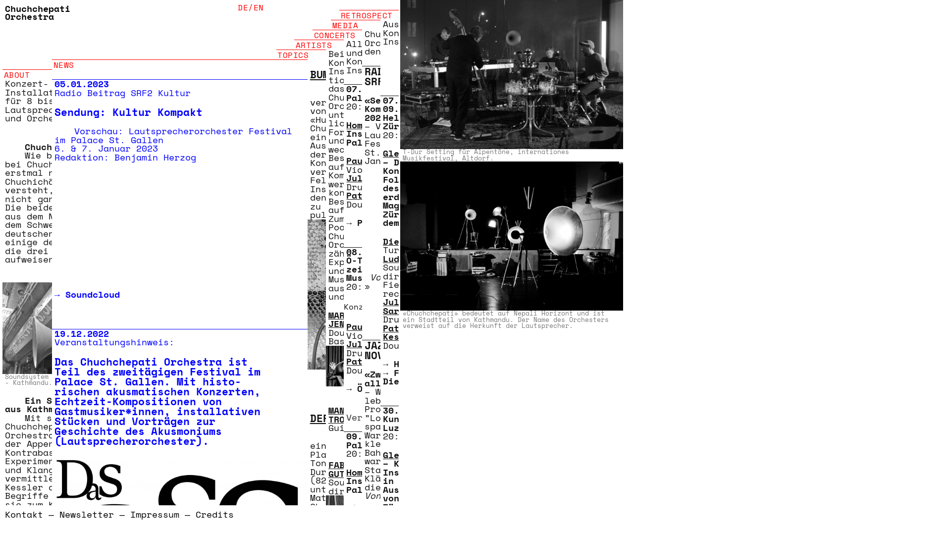 The width and height of the screenshot is (951, 535). Describe the element at coordinates (382, 300) in the screenshot. I see `Bumblebee Flight II` at that location.